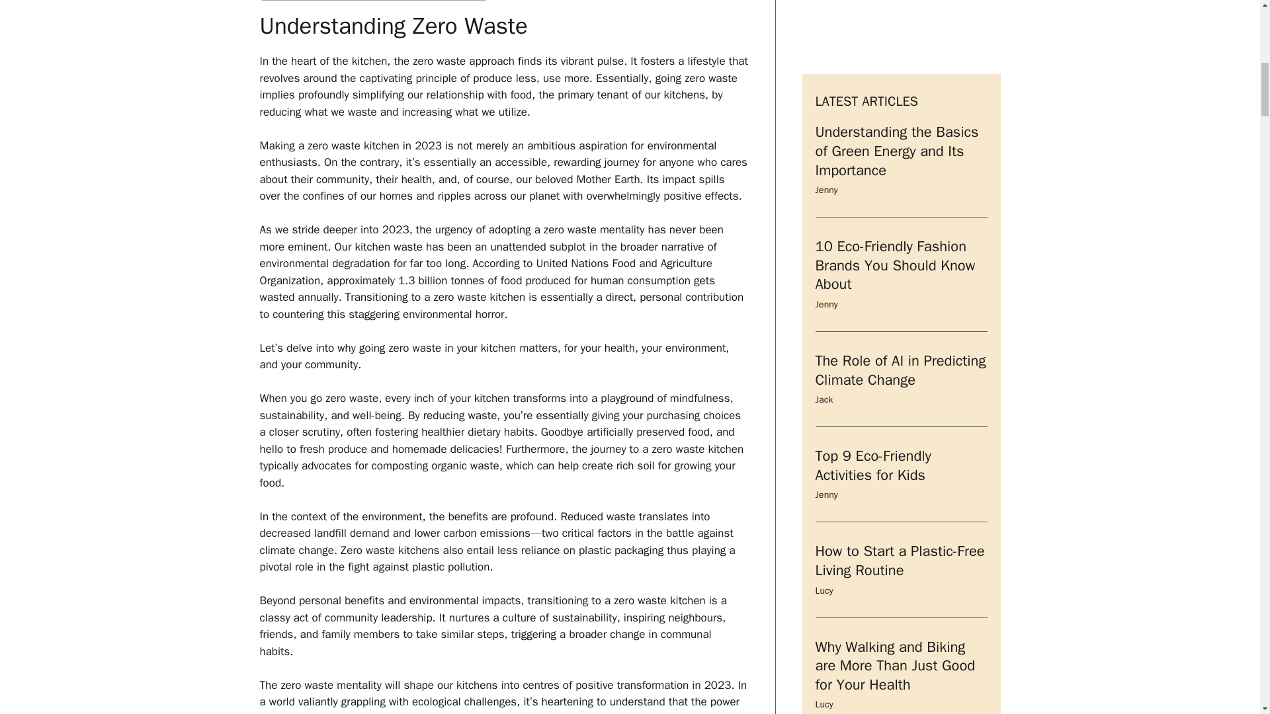 This screenshot has width=1270, height=714. Describe the element at coordinates (892, 426) in the screenshot. I see `Wake Up: The Shocking Environmental Impact of Your Lifestyle` at that location.